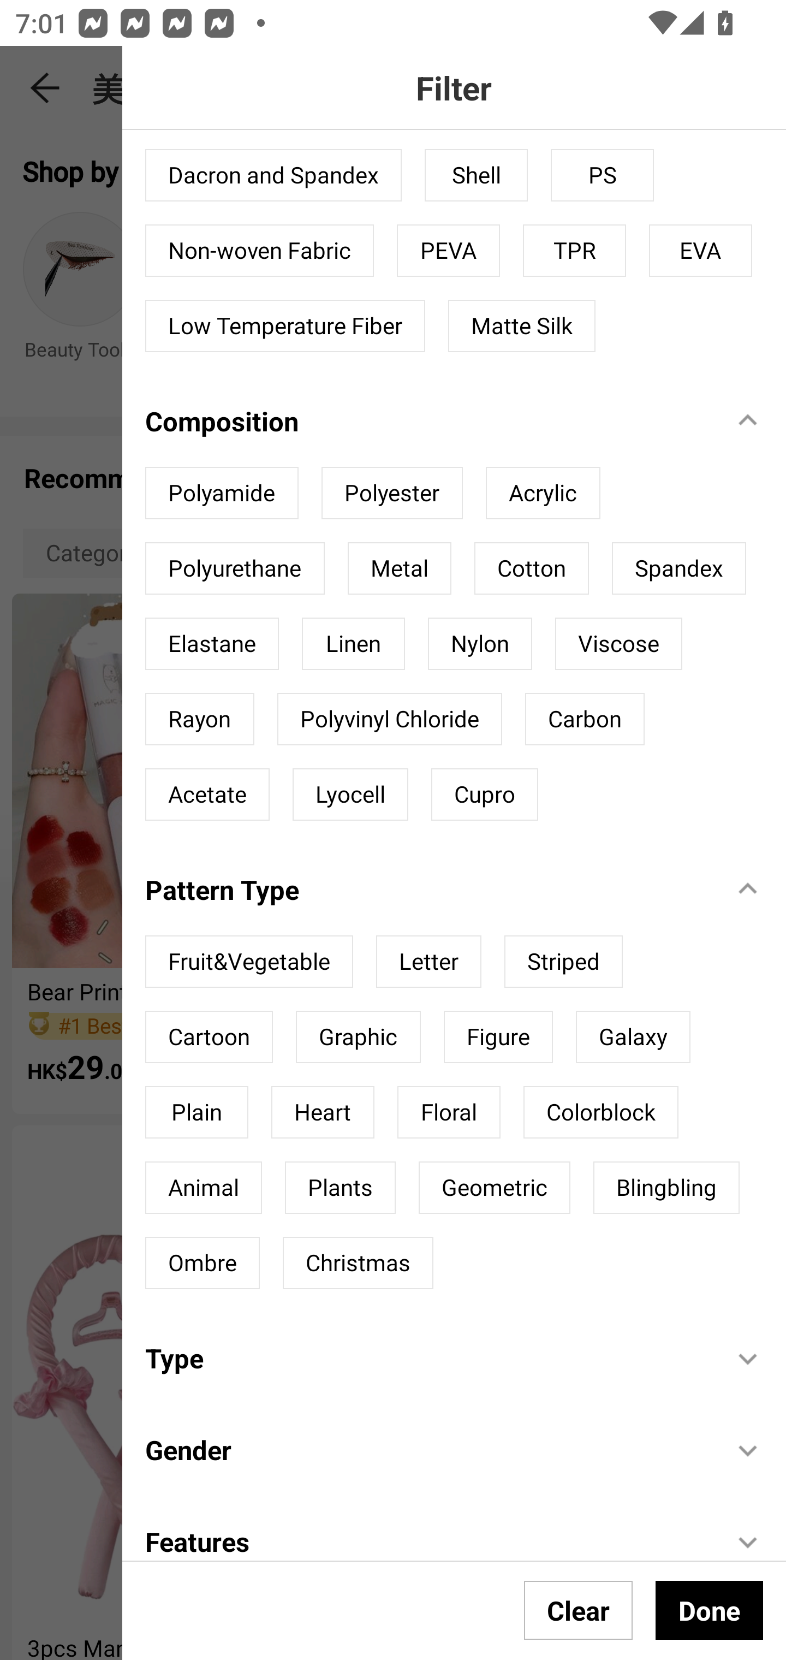 The width and height of the screenshot is (786, 1660). Describe the element at coordinates (522, 326) in the screenshot. I see `Matte Silk` at that location.